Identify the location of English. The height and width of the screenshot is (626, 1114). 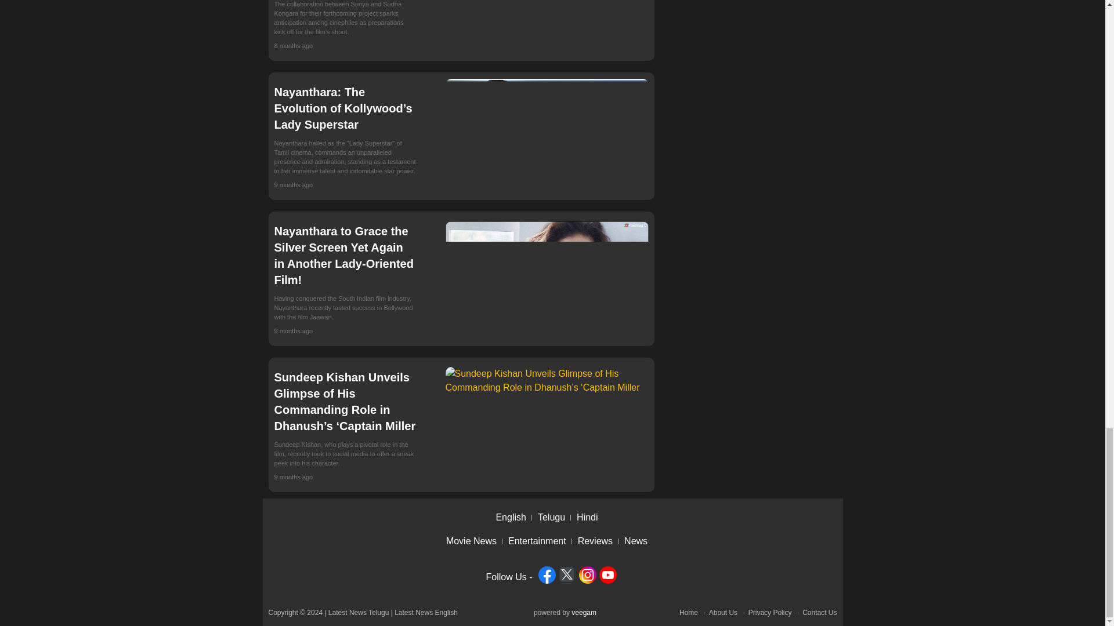
(513, 517).